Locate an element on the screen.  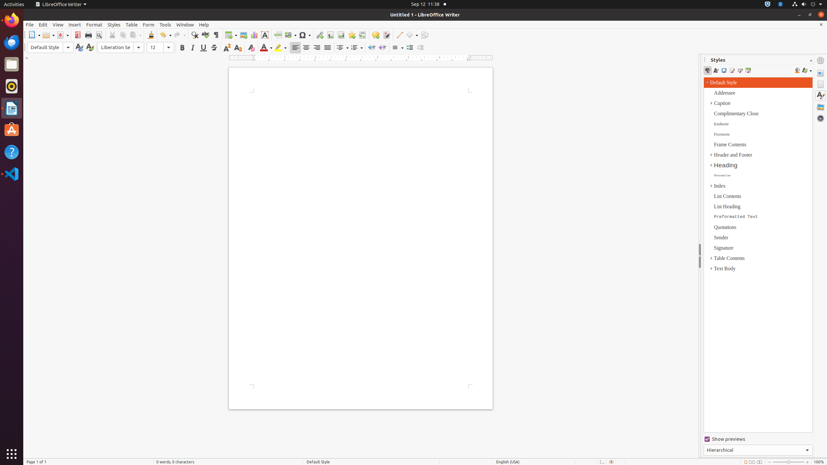
Text Box is located at coordinates (265, 35).